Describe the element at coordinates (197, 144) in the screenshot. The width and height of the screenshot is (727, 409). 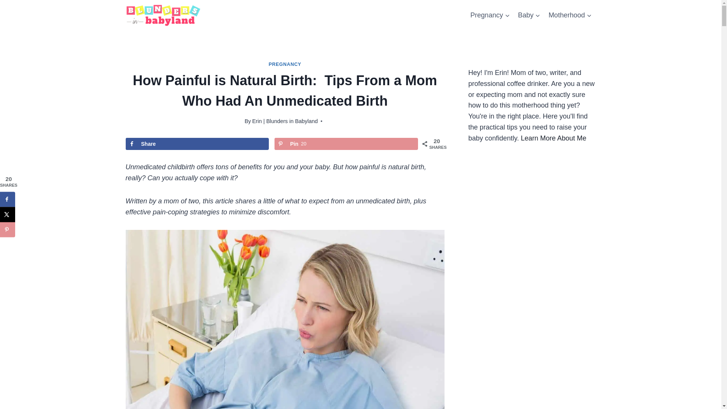
I see `Share` at that location.